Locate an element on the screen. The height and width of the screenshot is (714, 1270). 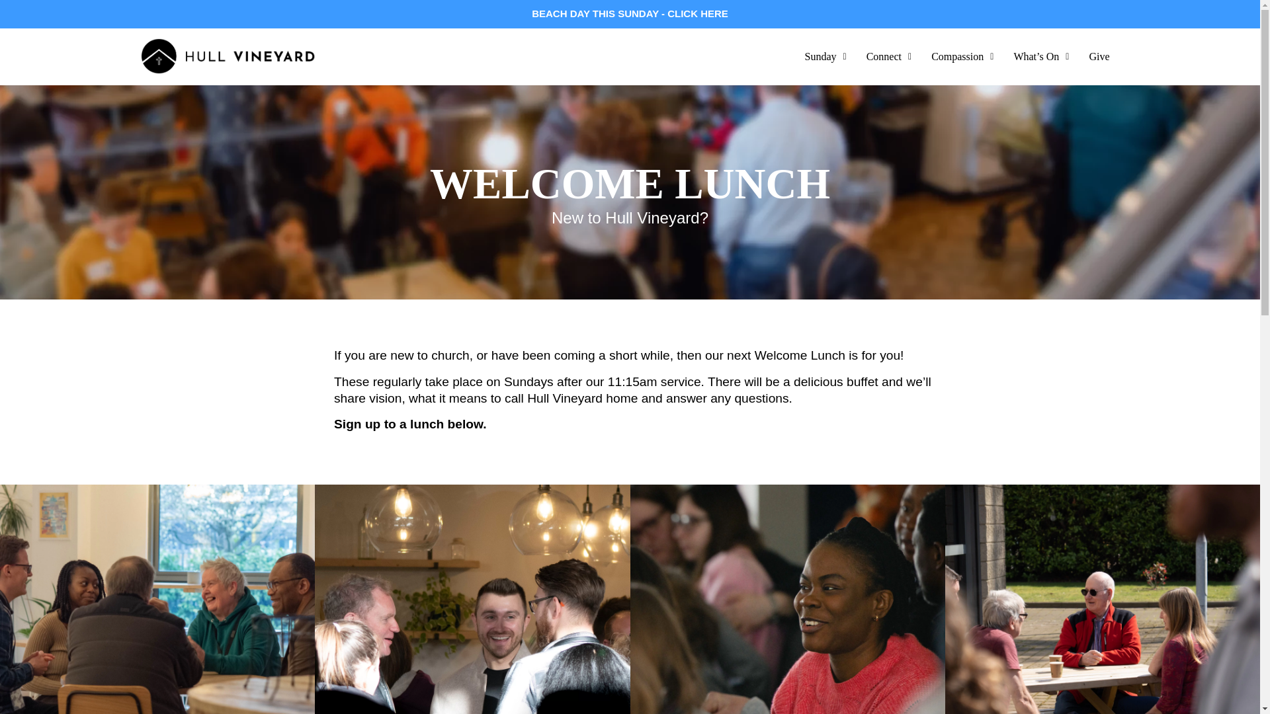
Sunday is located at coordinates (825, 57).